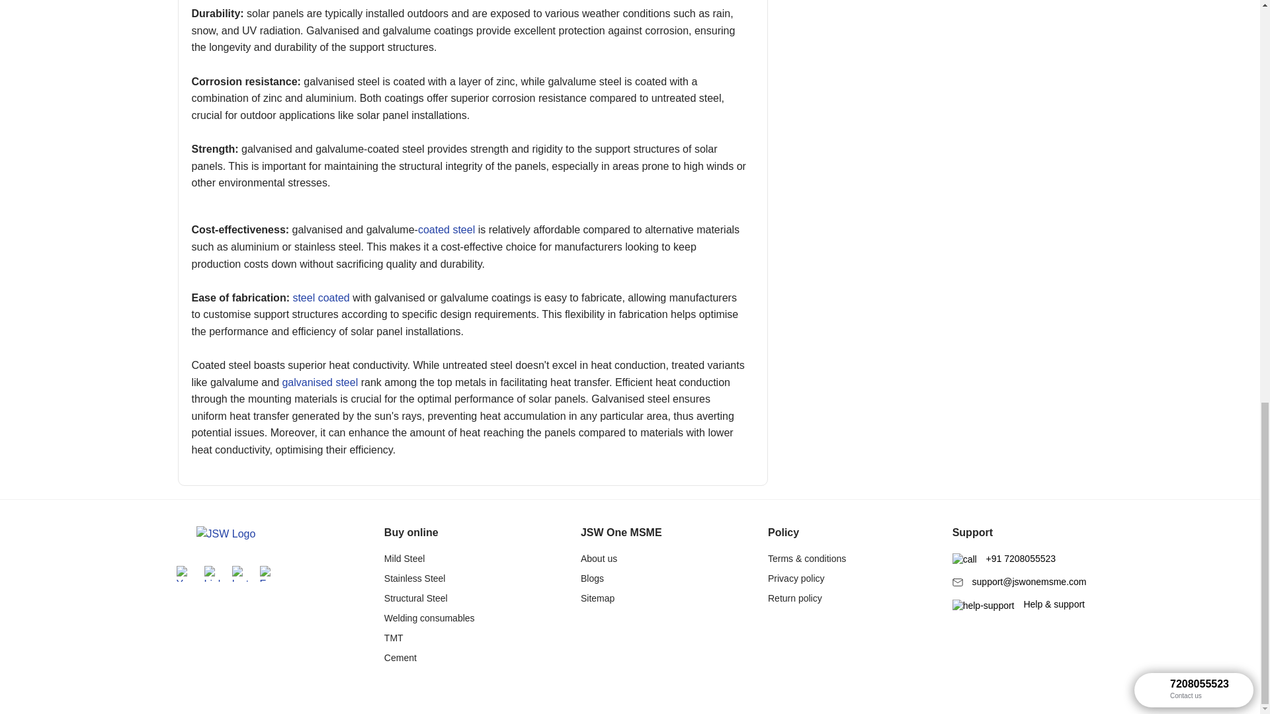 The image size is (1270, 714). What do you see at coordinates (183, 574) in the screenshot?
I see `Youtube` at bounding box center [183, 574].